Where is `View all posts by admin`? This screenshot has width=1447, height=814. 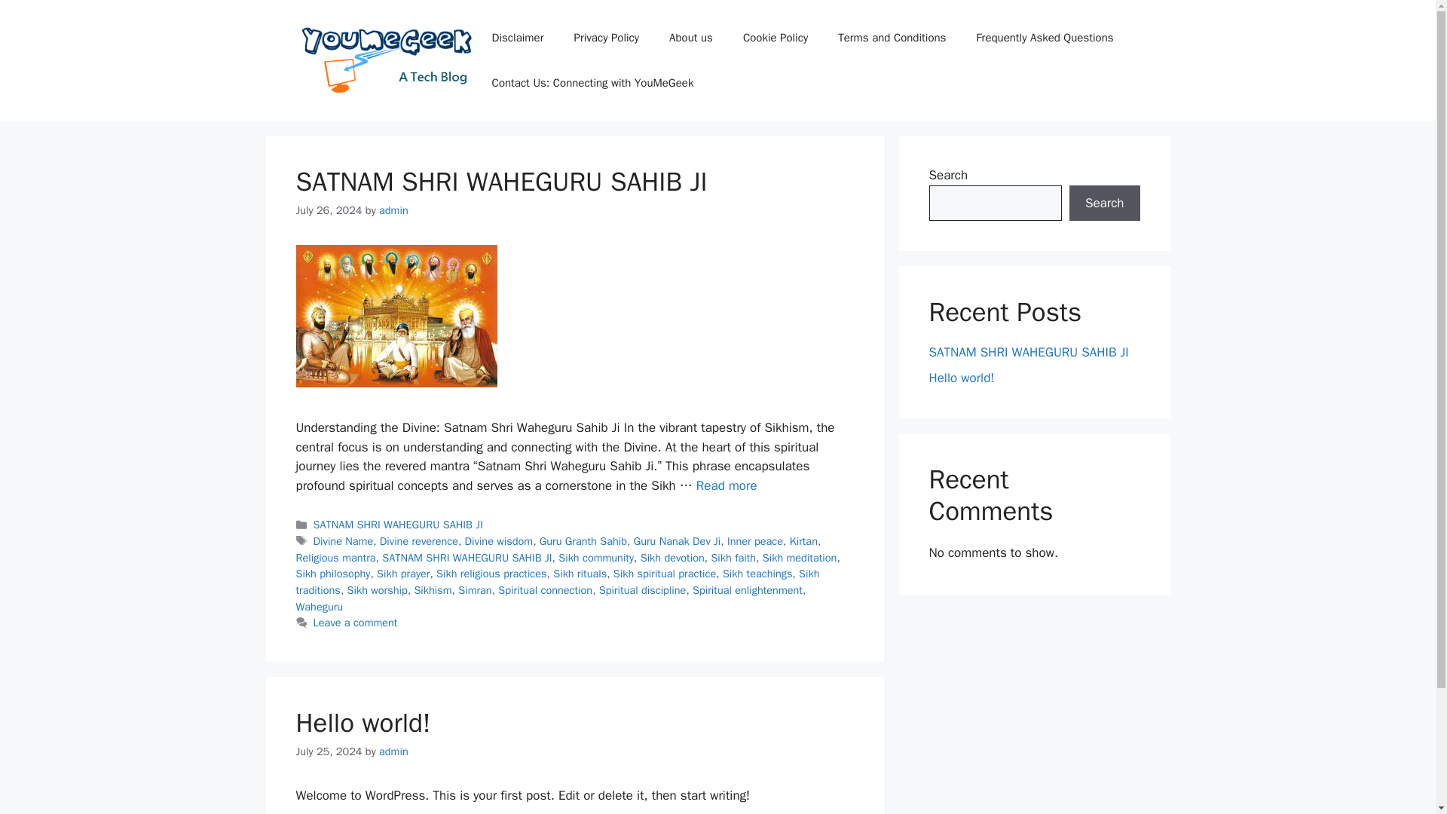 View all posts by admin is located at coordinates (393, 751).